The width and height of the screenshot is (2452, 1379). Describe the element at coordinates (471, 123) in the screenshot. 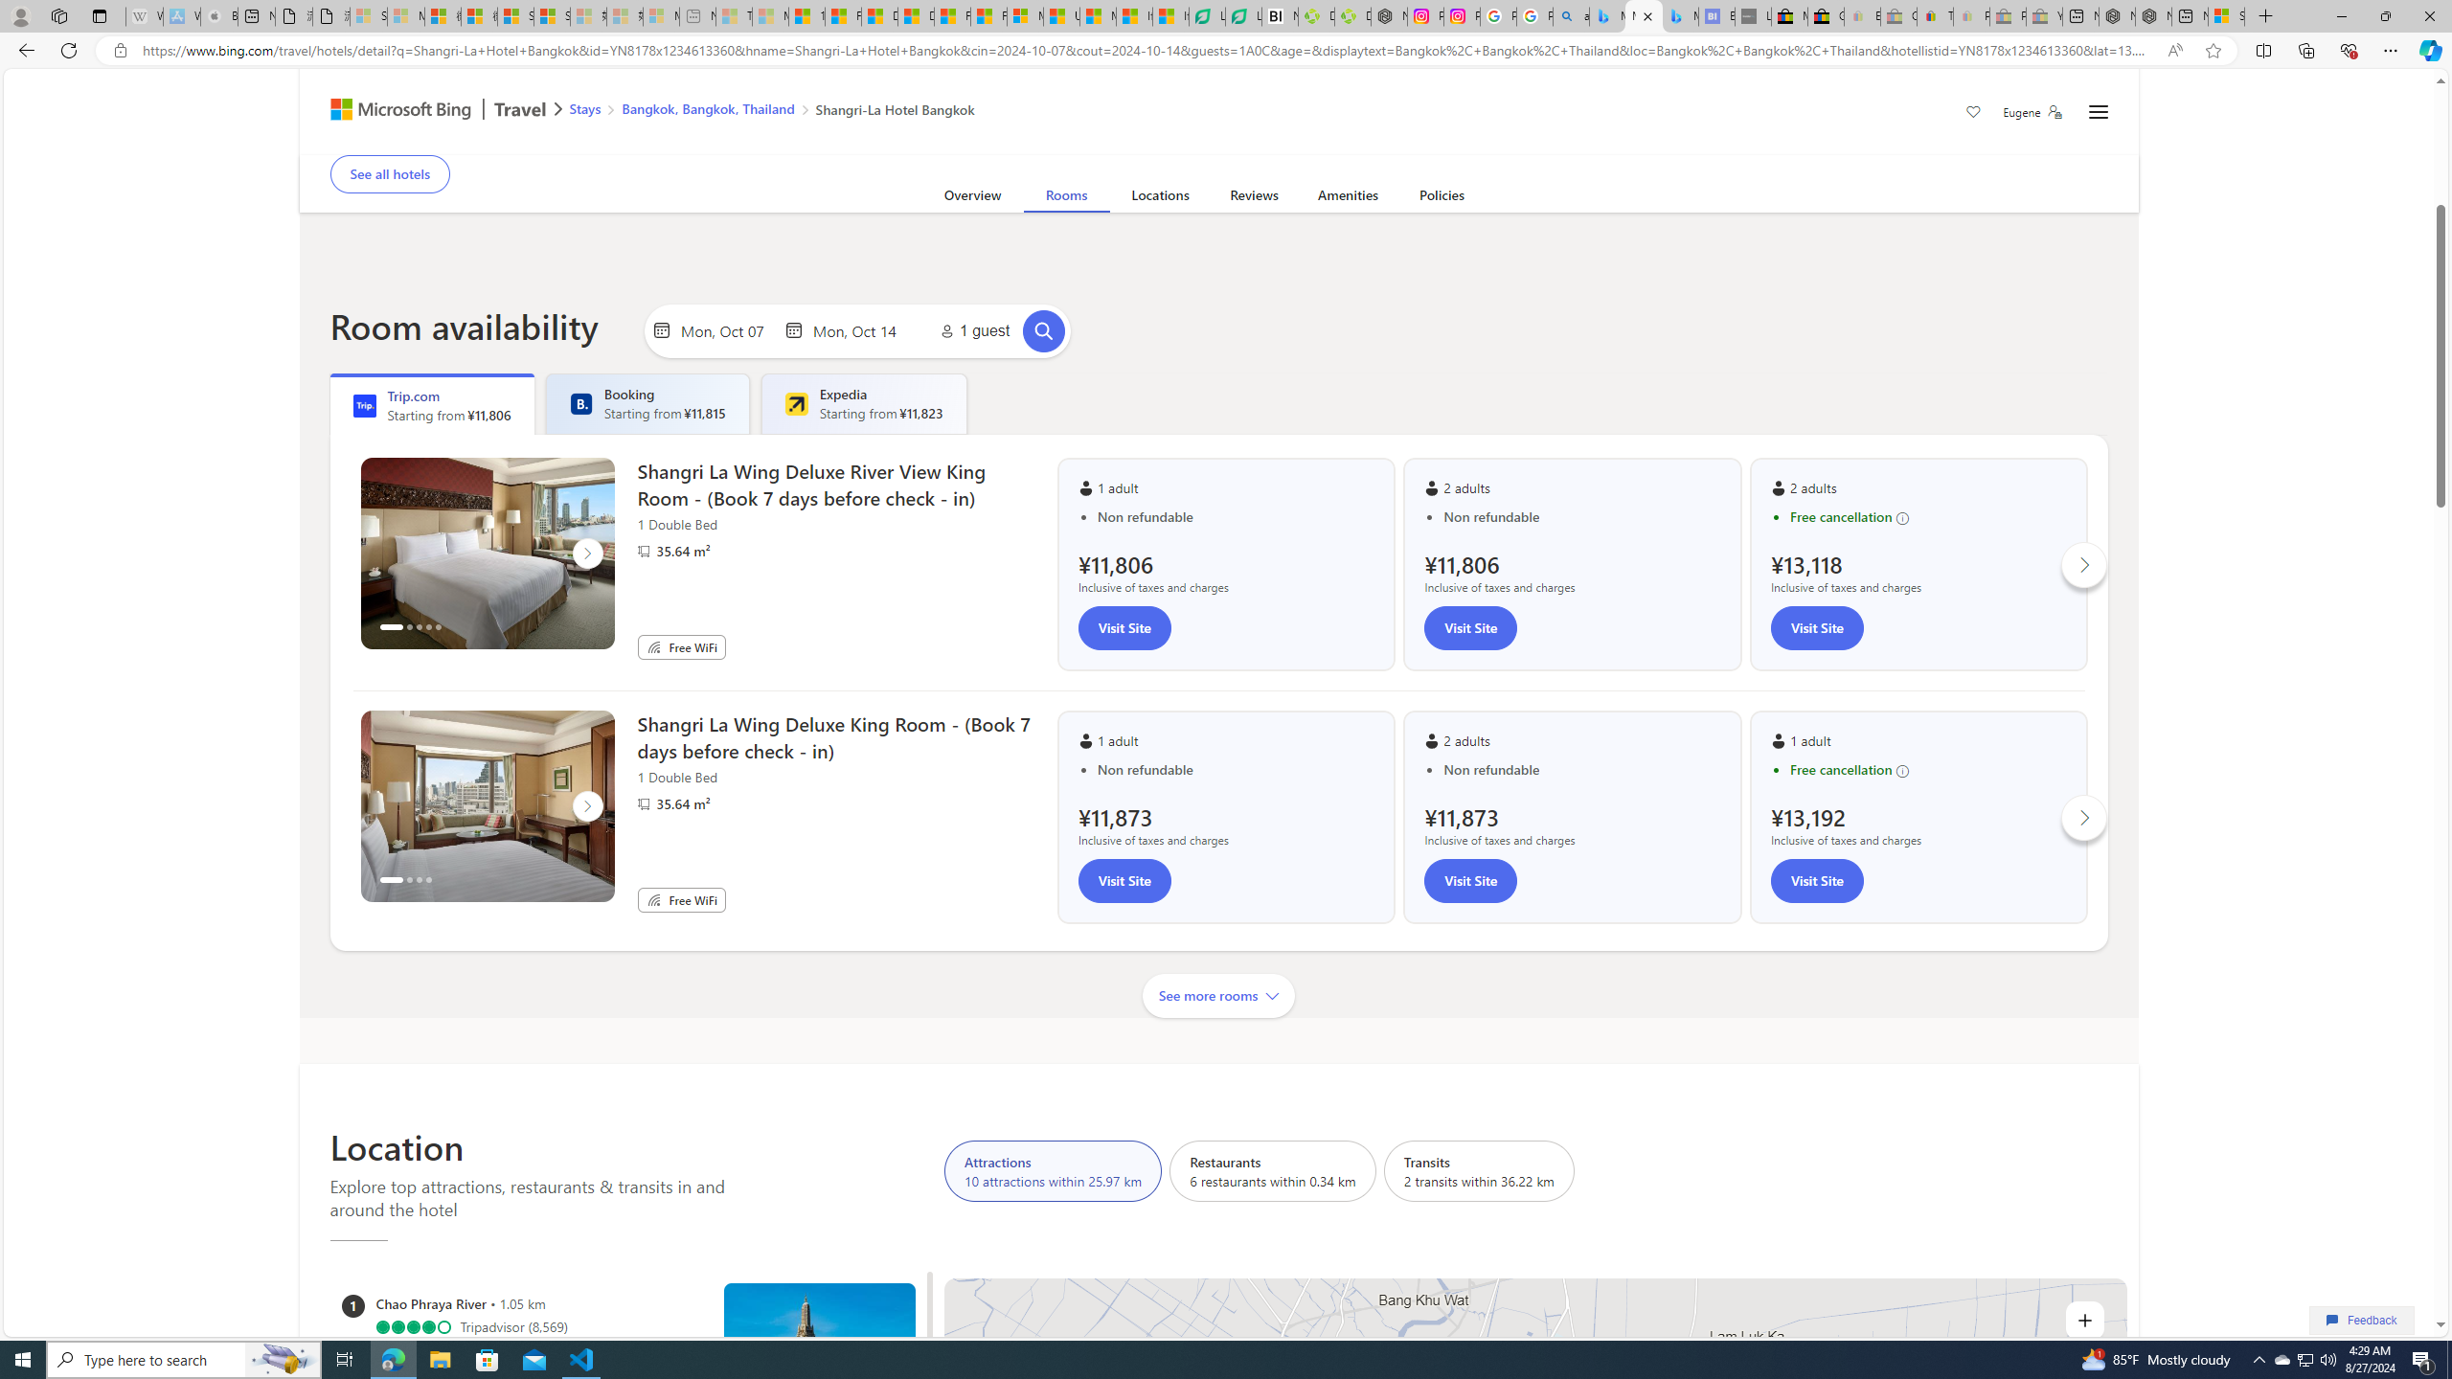

I see `2,234 Booking.com reviews` at that location.